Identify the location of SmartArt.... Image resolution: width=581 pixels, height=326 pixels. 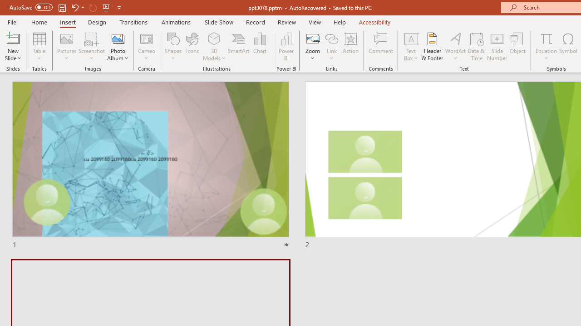
(239, 46).